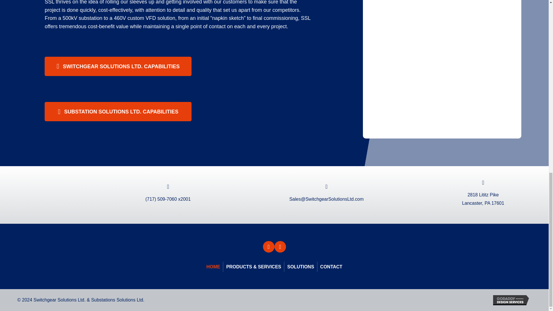 The image size is (553, 311). What do you see at coordinates (213, 267) in the screenshot?
I see `HOME` at bounding box center [213, 267].